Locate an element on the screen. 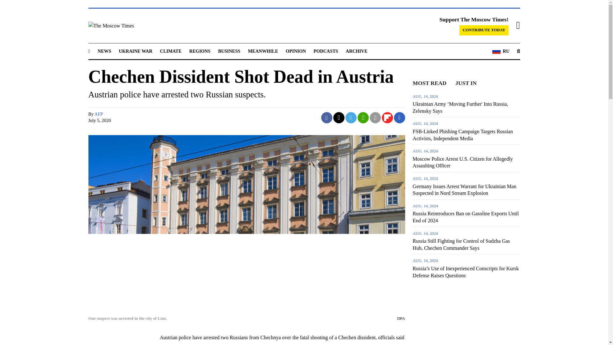  CLIMATE is located at coordinates (170, 51).